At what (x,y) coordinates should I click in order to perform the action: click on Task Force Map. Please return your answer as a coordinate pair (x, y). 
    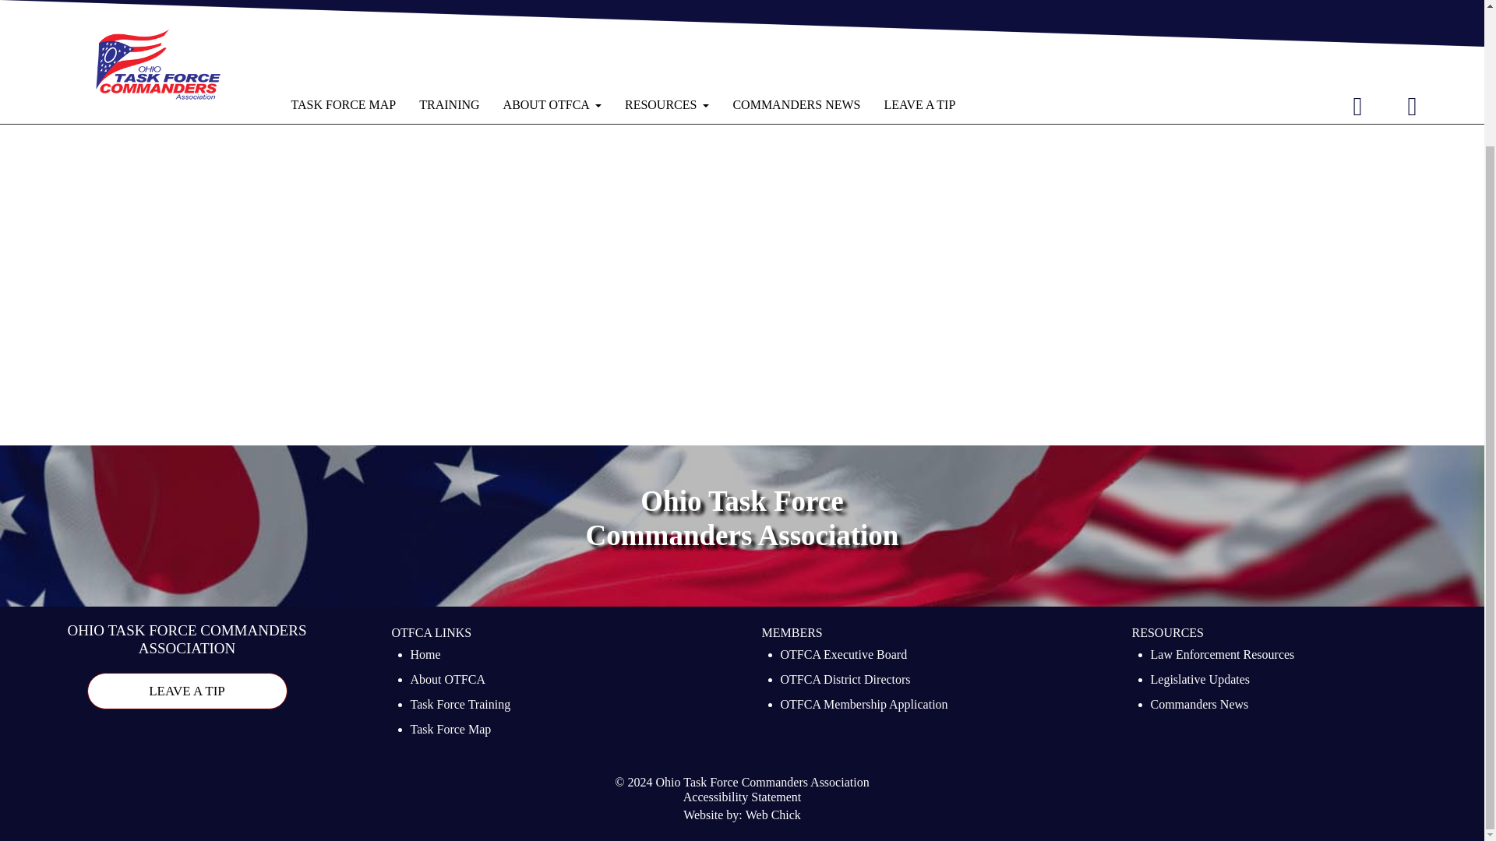
    Looking at the image, I should click on (450, 730).